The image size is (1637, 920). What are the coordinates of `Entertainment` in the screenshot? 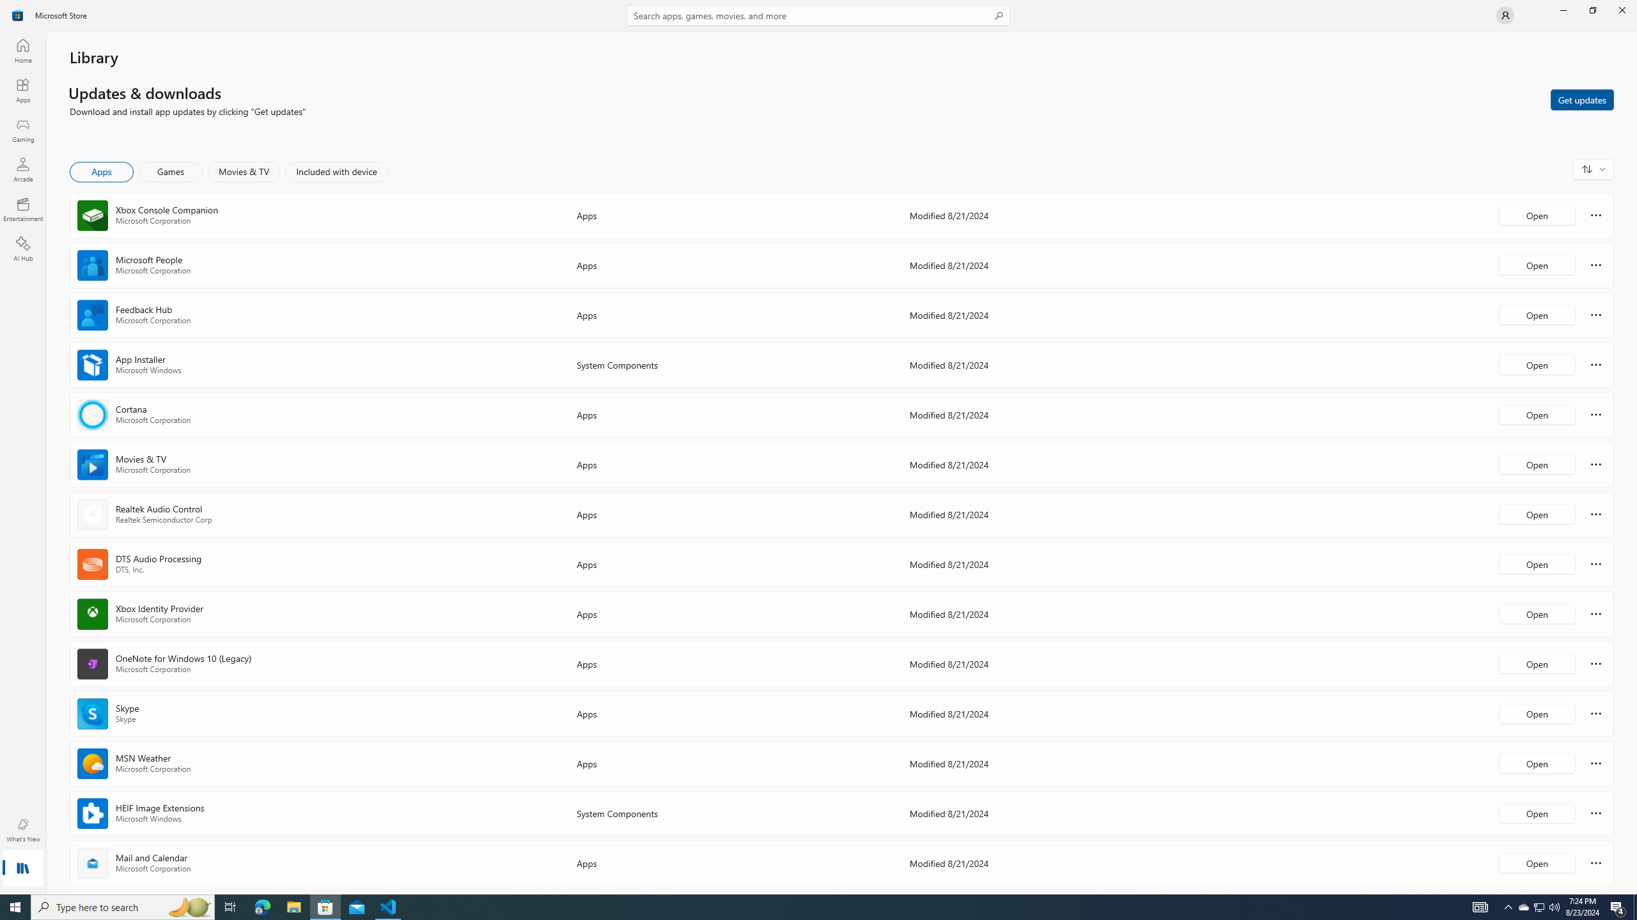 It's located at (23, 209).